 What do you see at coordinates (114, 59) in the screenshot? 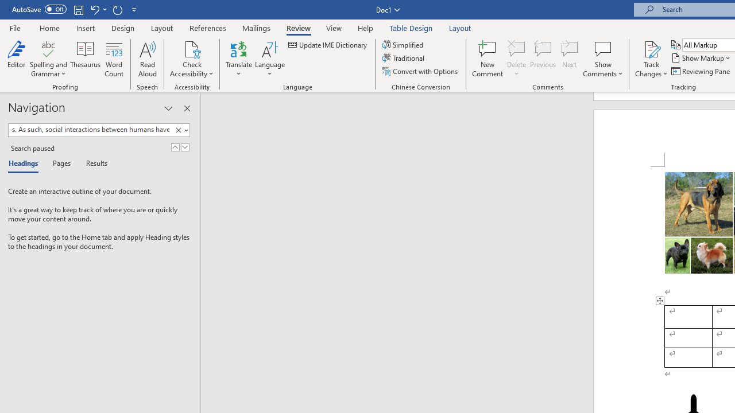
I see `Word Count` at bounding box center [114, 59].